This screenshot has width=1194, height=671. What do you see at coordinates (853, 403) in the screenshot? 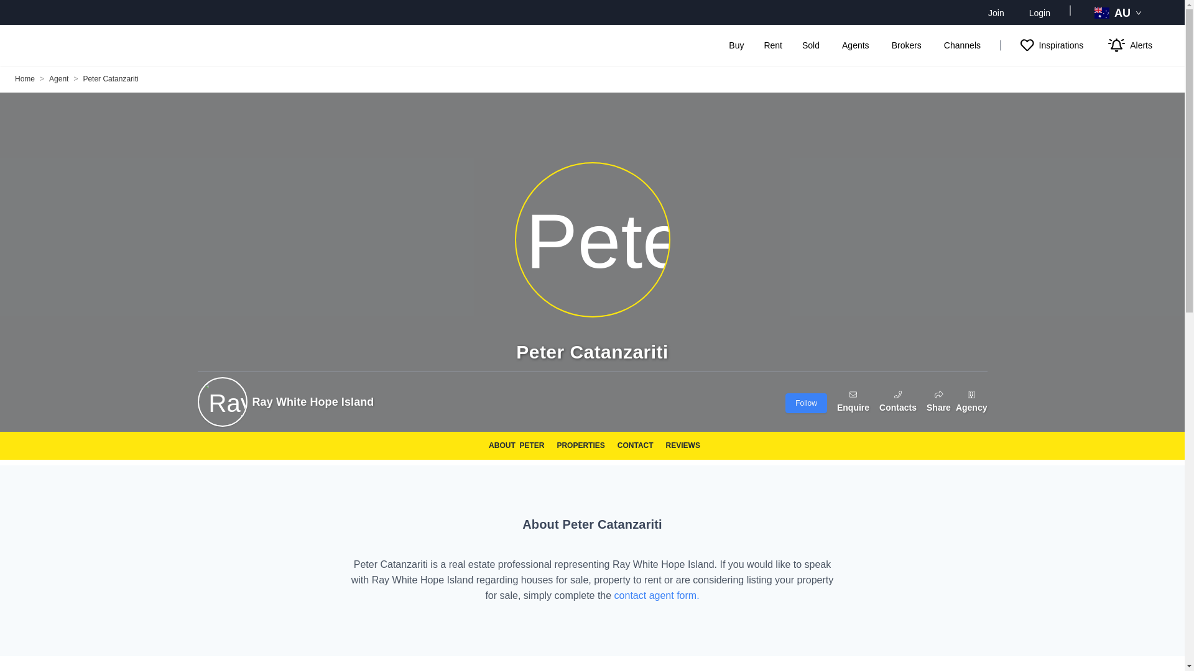
I see `Enquire` at bounding box center [853, 403].